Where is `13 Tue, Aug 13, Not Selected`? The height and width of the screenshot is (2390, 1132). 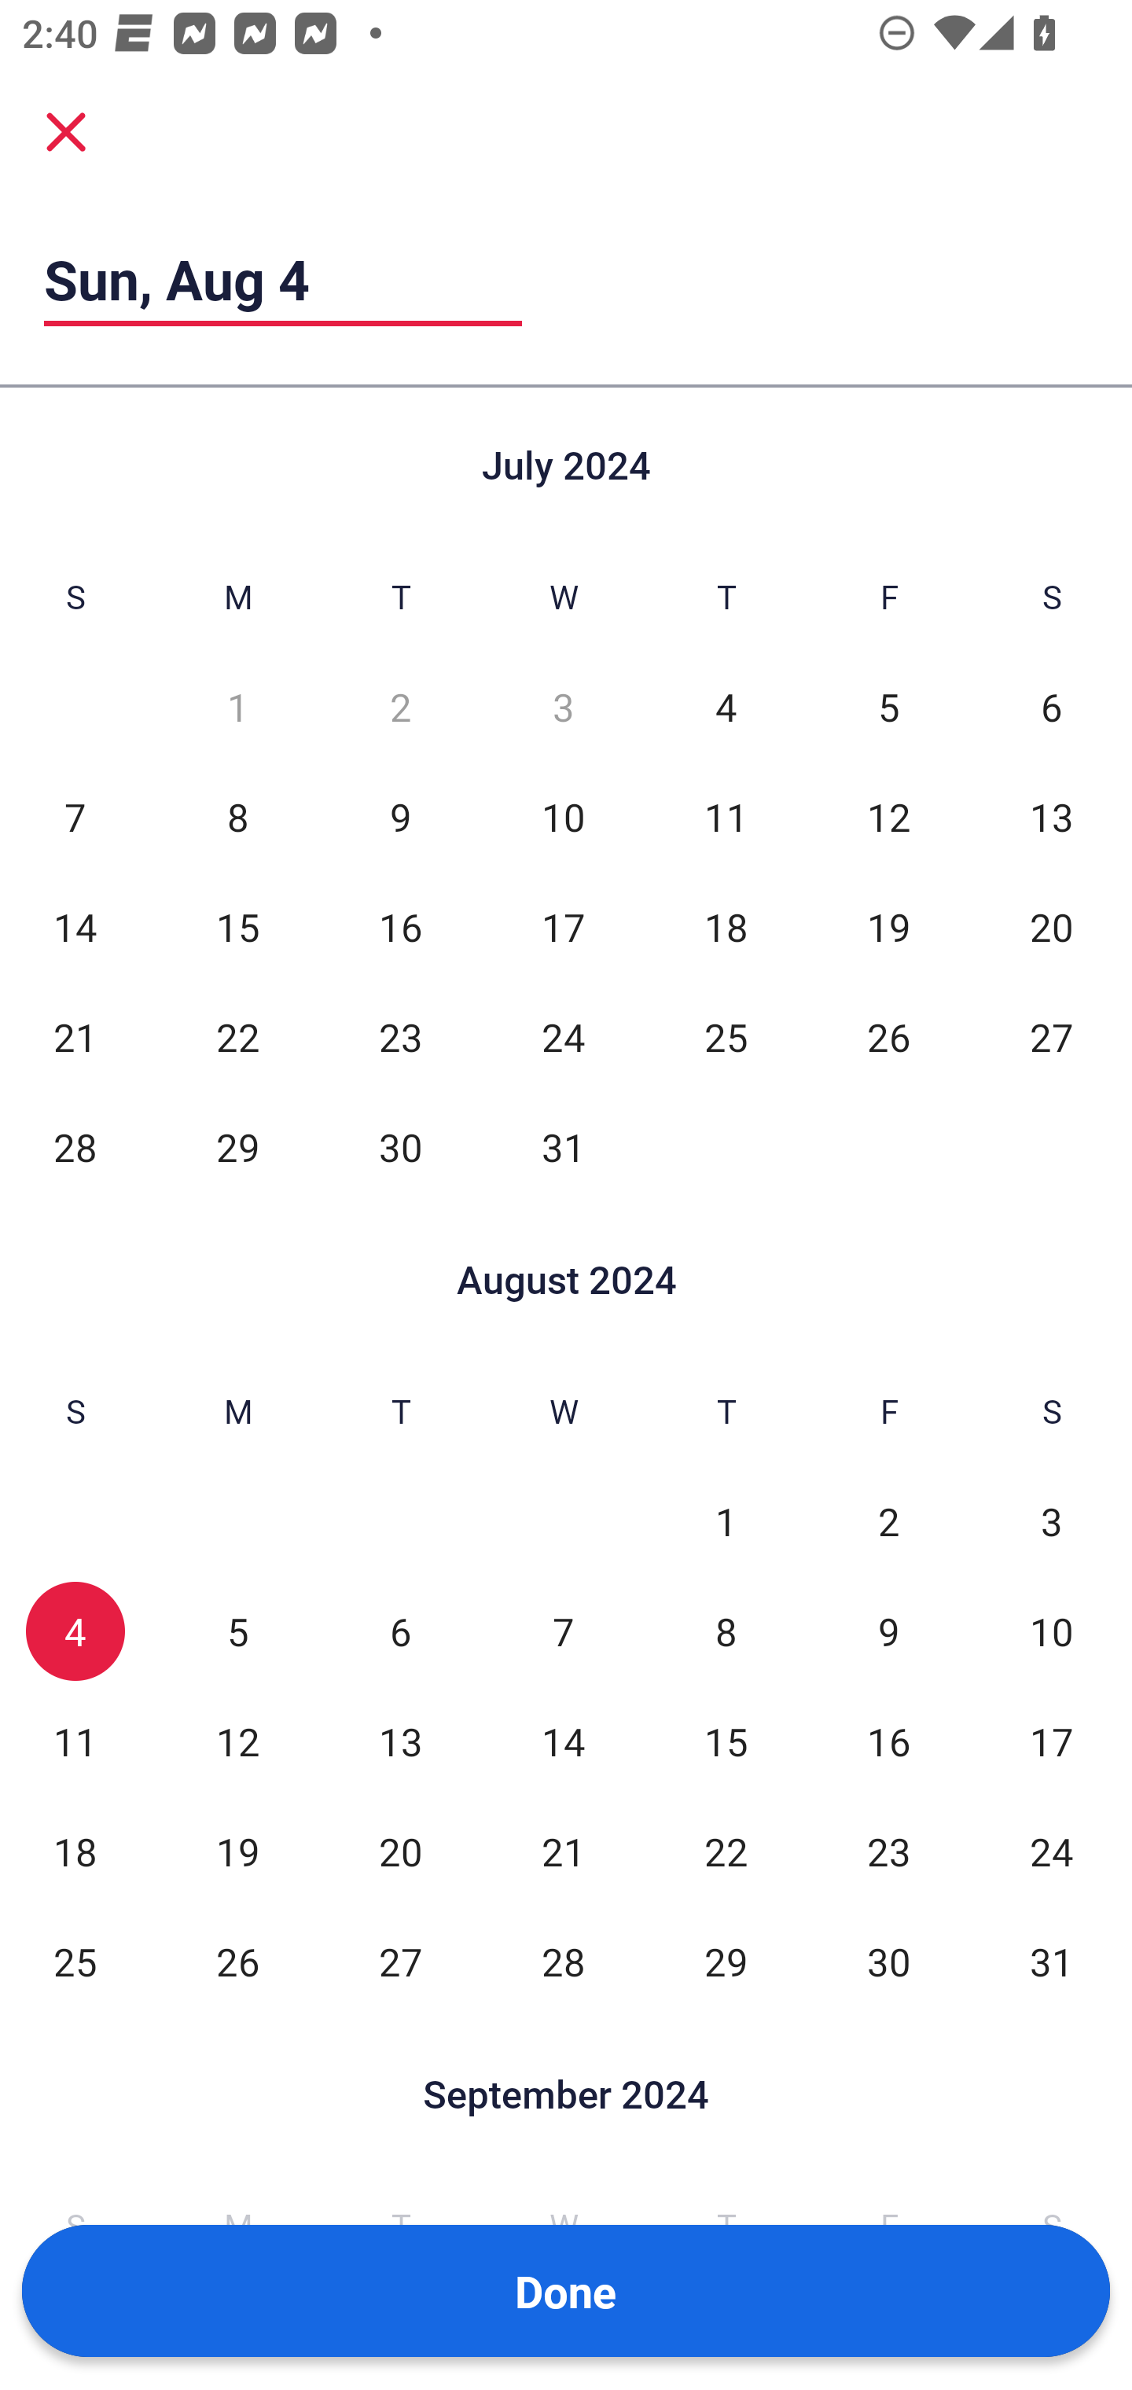
13 Tue, Aug 13, Not Selected is located at coordinates (401, 1742).